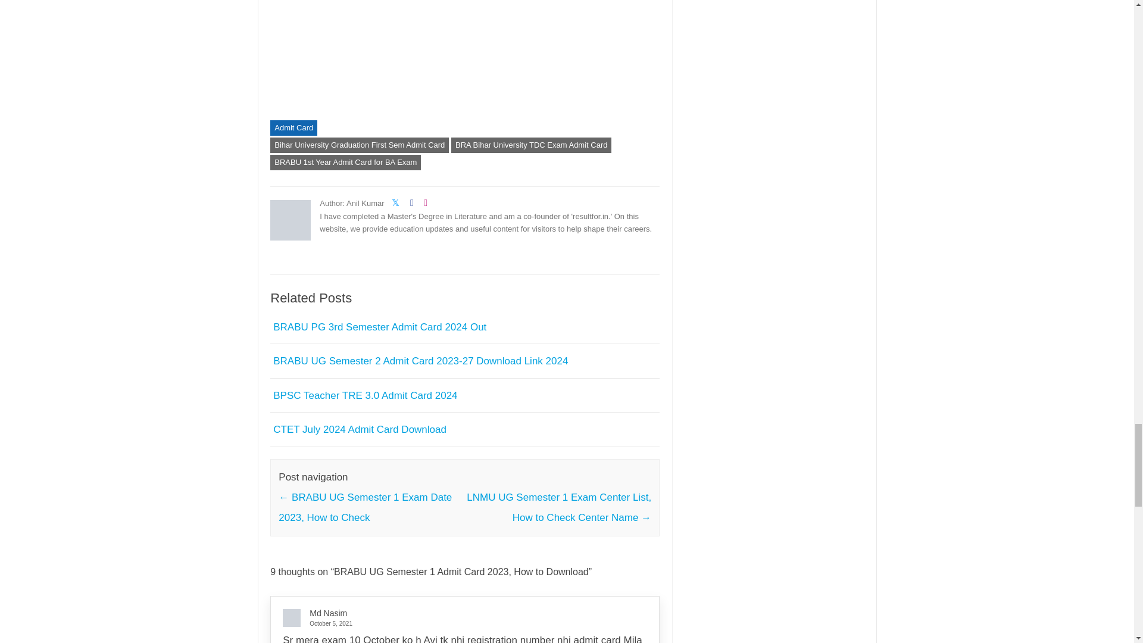 The image size is (1143, 643). Describe the element at coordinates (360, 145) in the screenshot. I see `Bihar University Graduation First Sem Admit Card` at that location.